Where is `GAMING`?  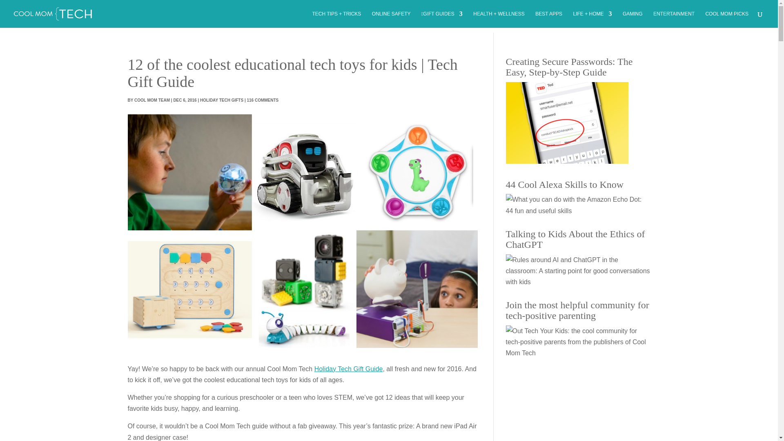
GAMING is located at coordinates (633, 20).